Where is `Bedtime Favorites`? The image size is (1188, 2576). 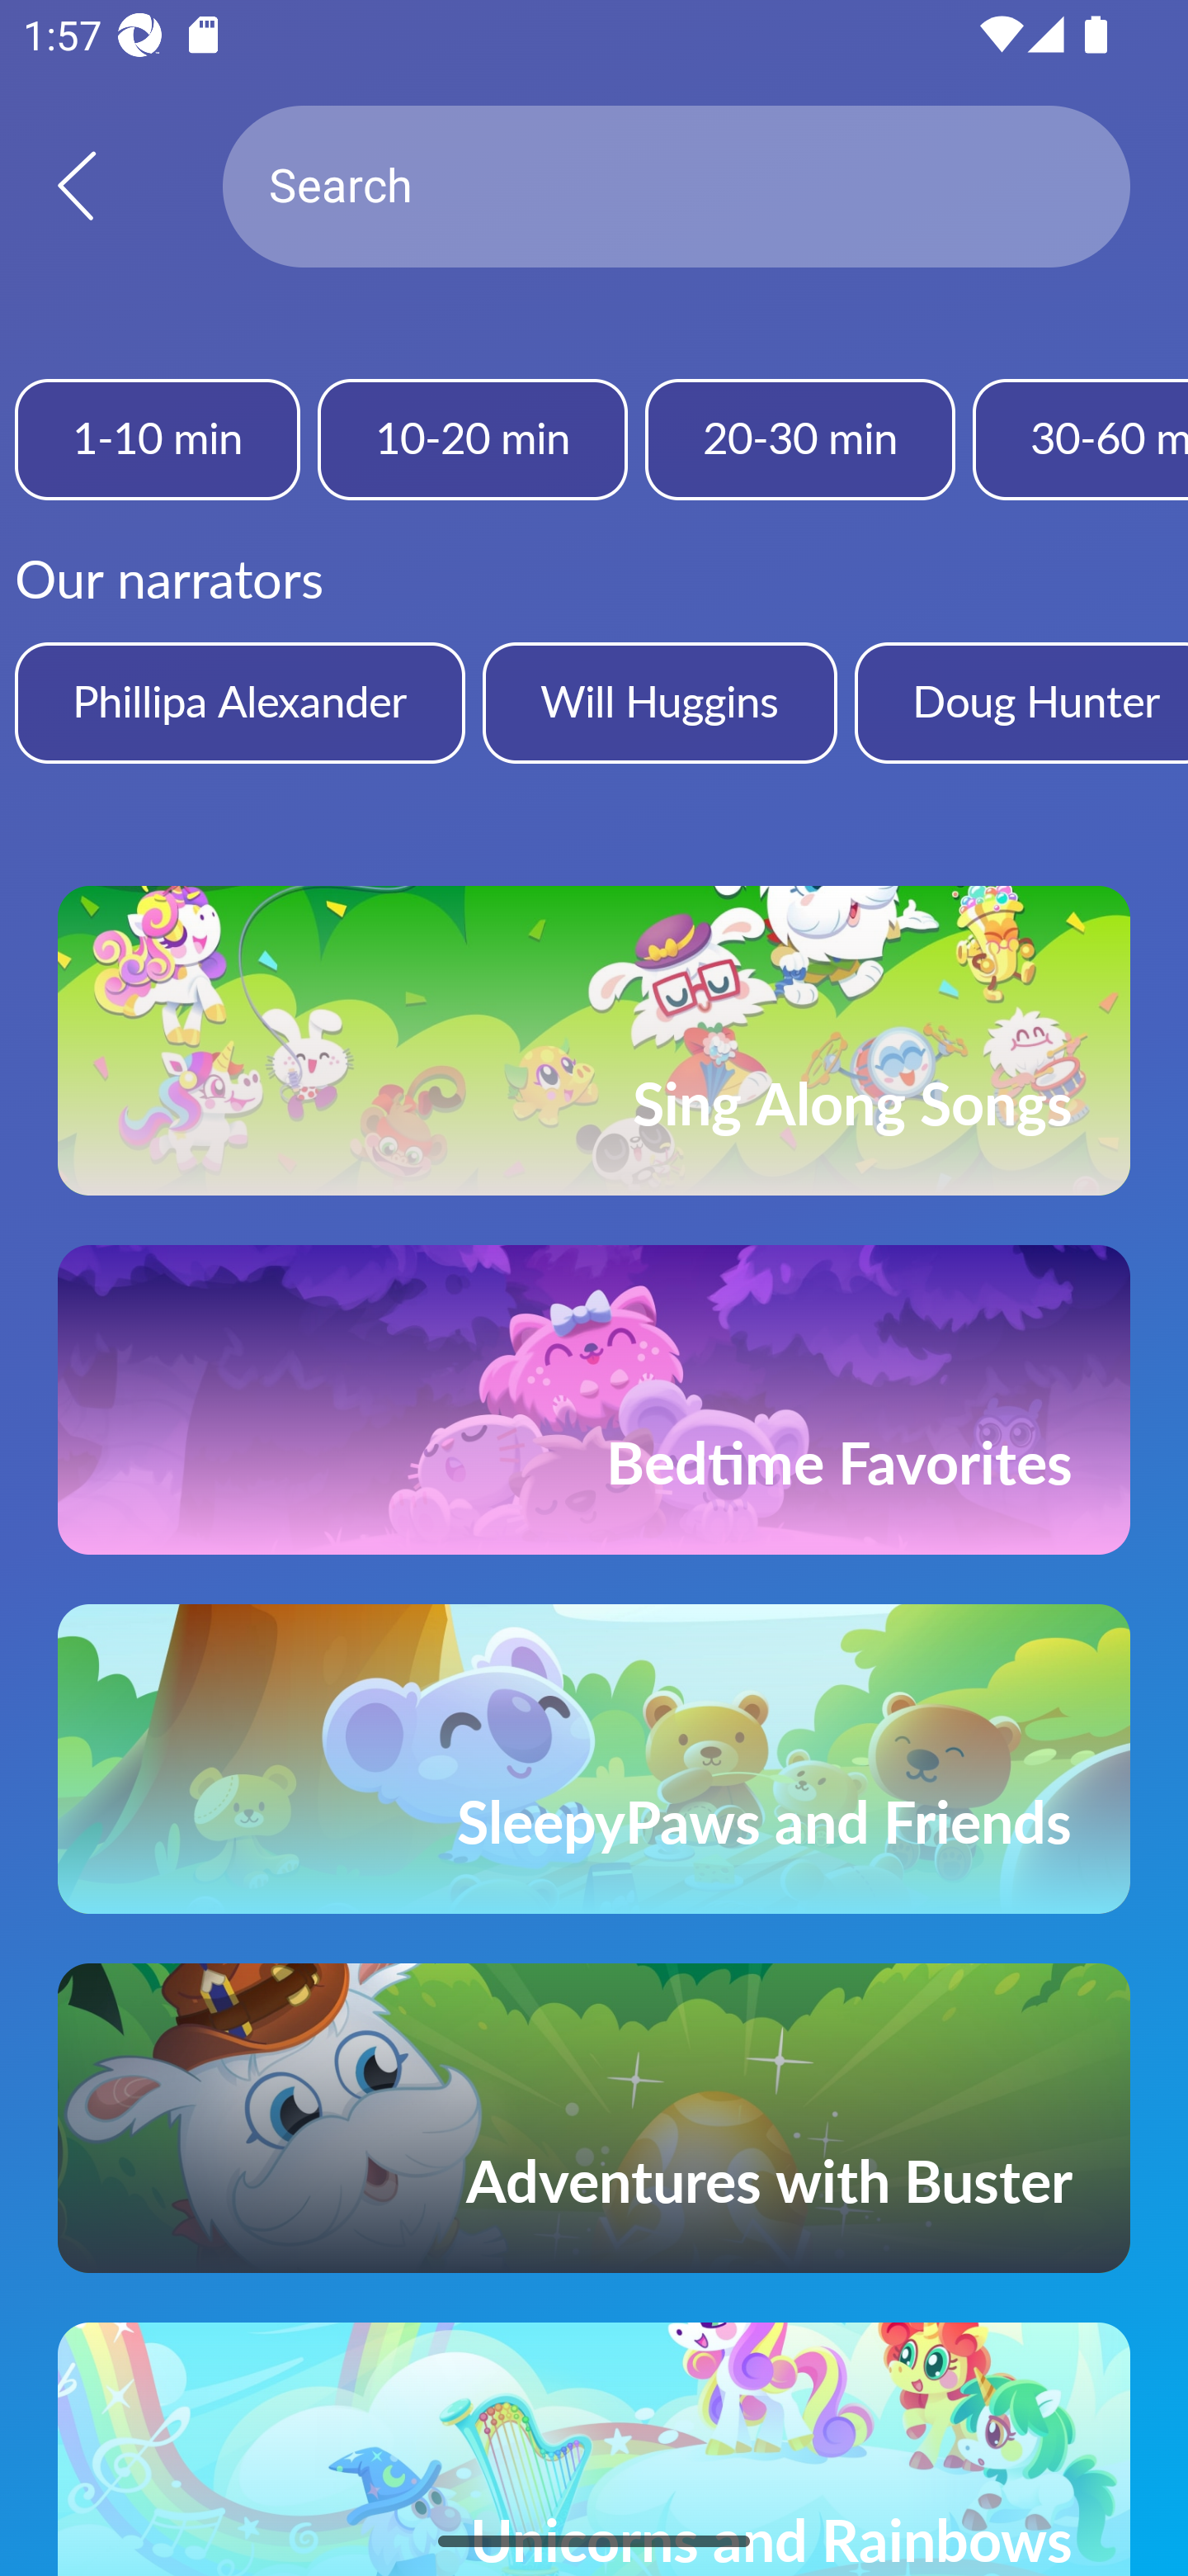
Bedtime Favorites is located at coordinates (594, 1399).